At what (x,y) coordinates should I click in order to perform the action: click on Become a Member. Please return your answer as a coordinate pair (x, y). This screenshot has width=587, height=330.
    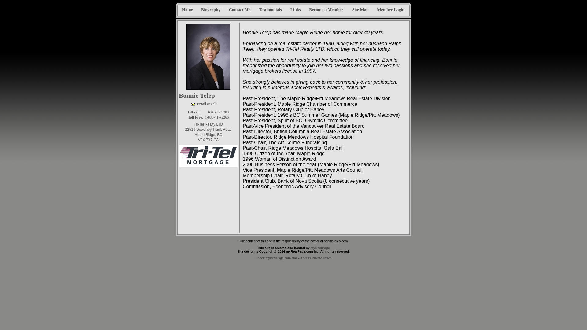
    Looking at the image, I should click on (326, 9).